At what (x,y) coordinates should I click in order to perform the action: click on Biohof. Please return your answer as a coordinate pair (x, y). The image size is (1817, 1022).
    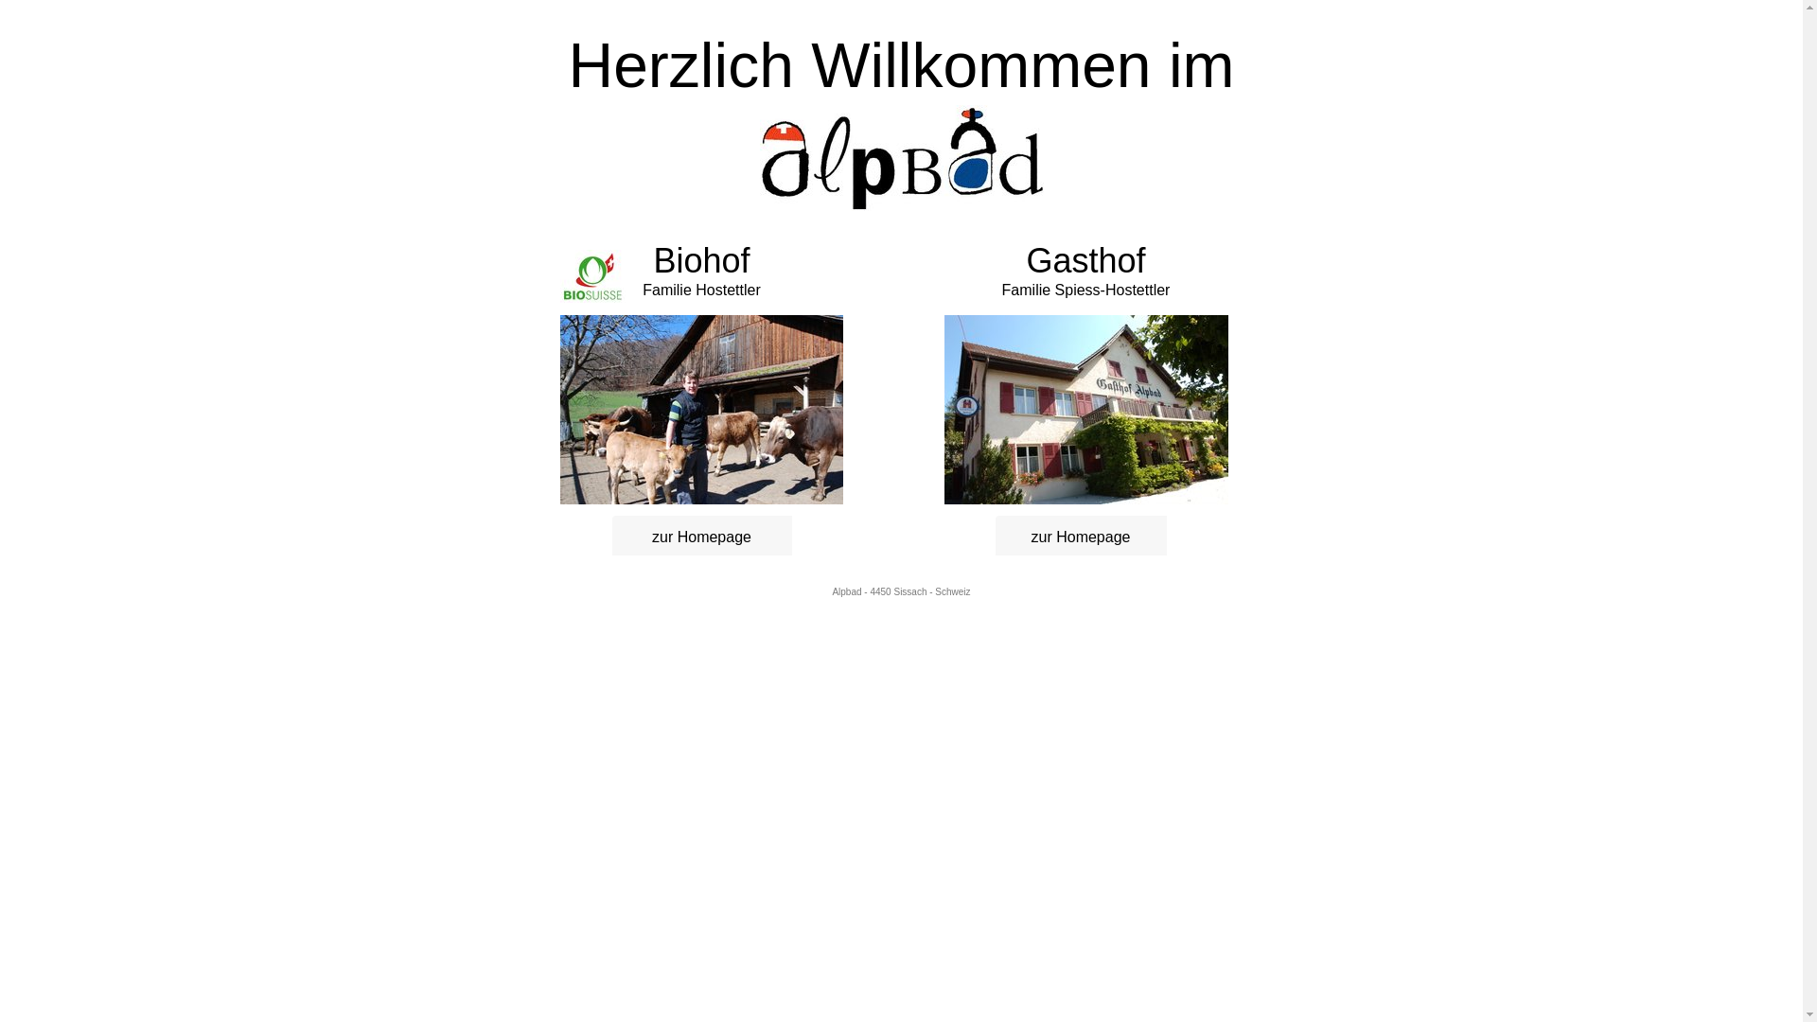
    Looking at the image, I should click on (701, 267).